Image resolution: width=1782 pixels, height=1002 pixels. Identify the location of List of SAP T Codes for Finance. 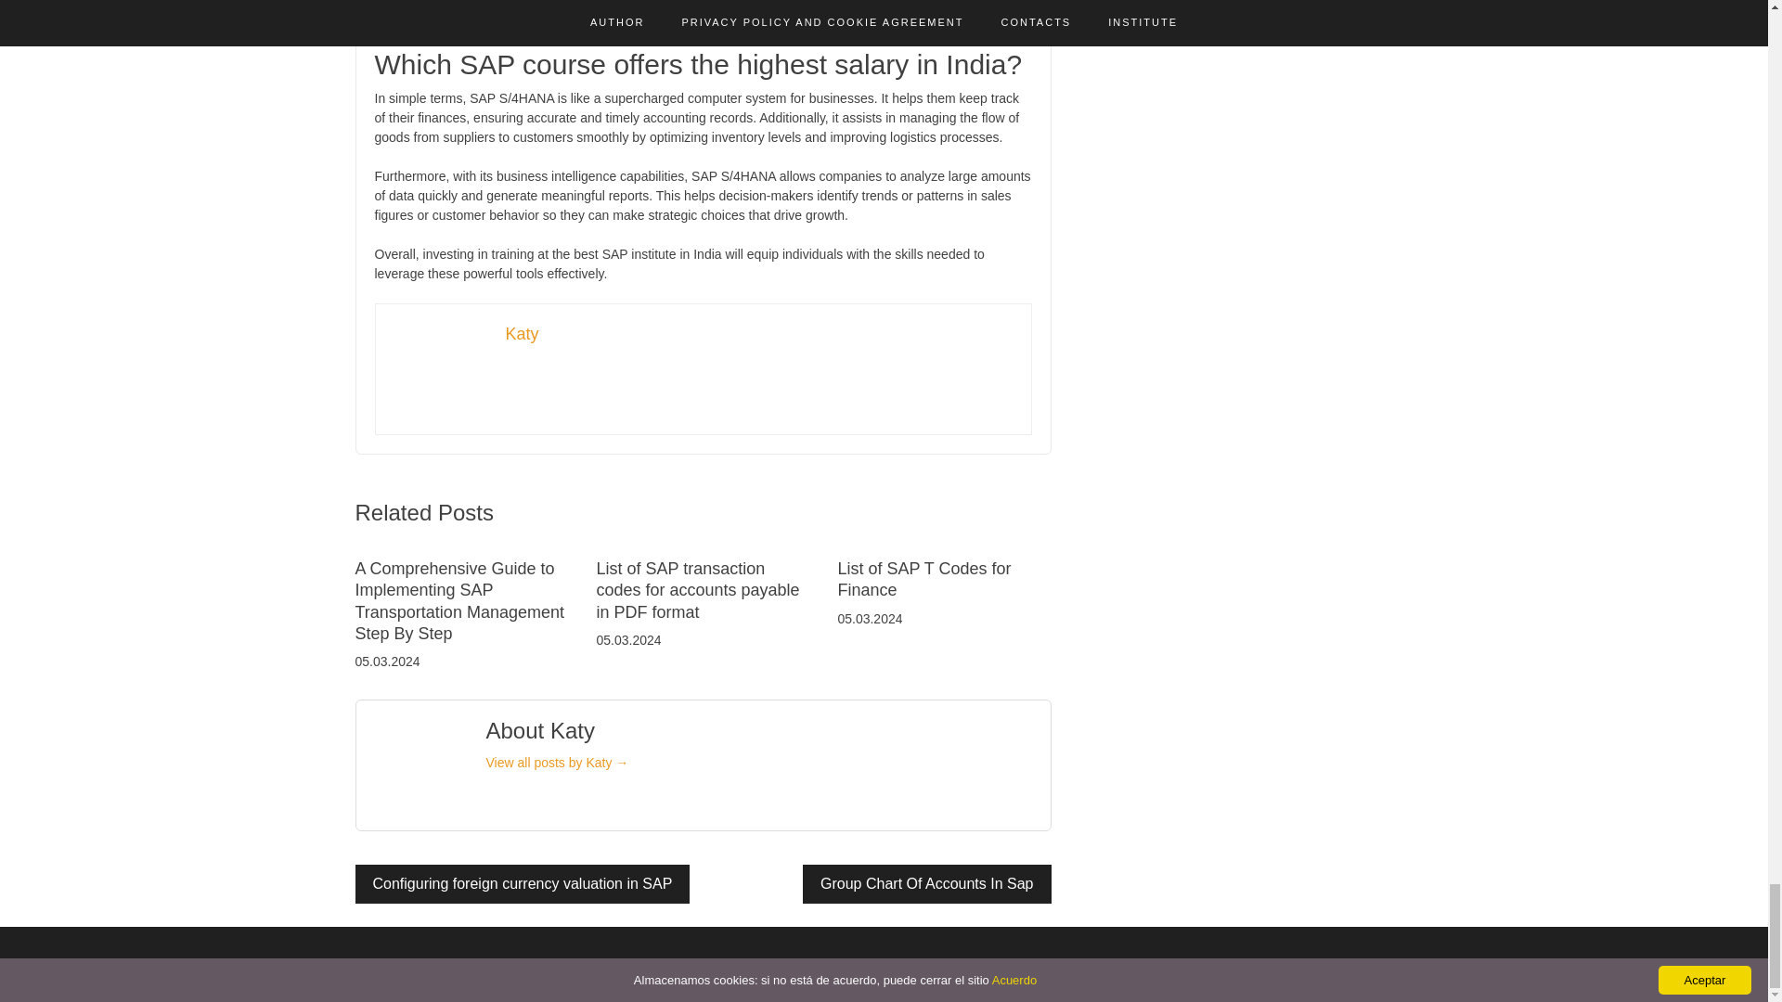
(923, 579).